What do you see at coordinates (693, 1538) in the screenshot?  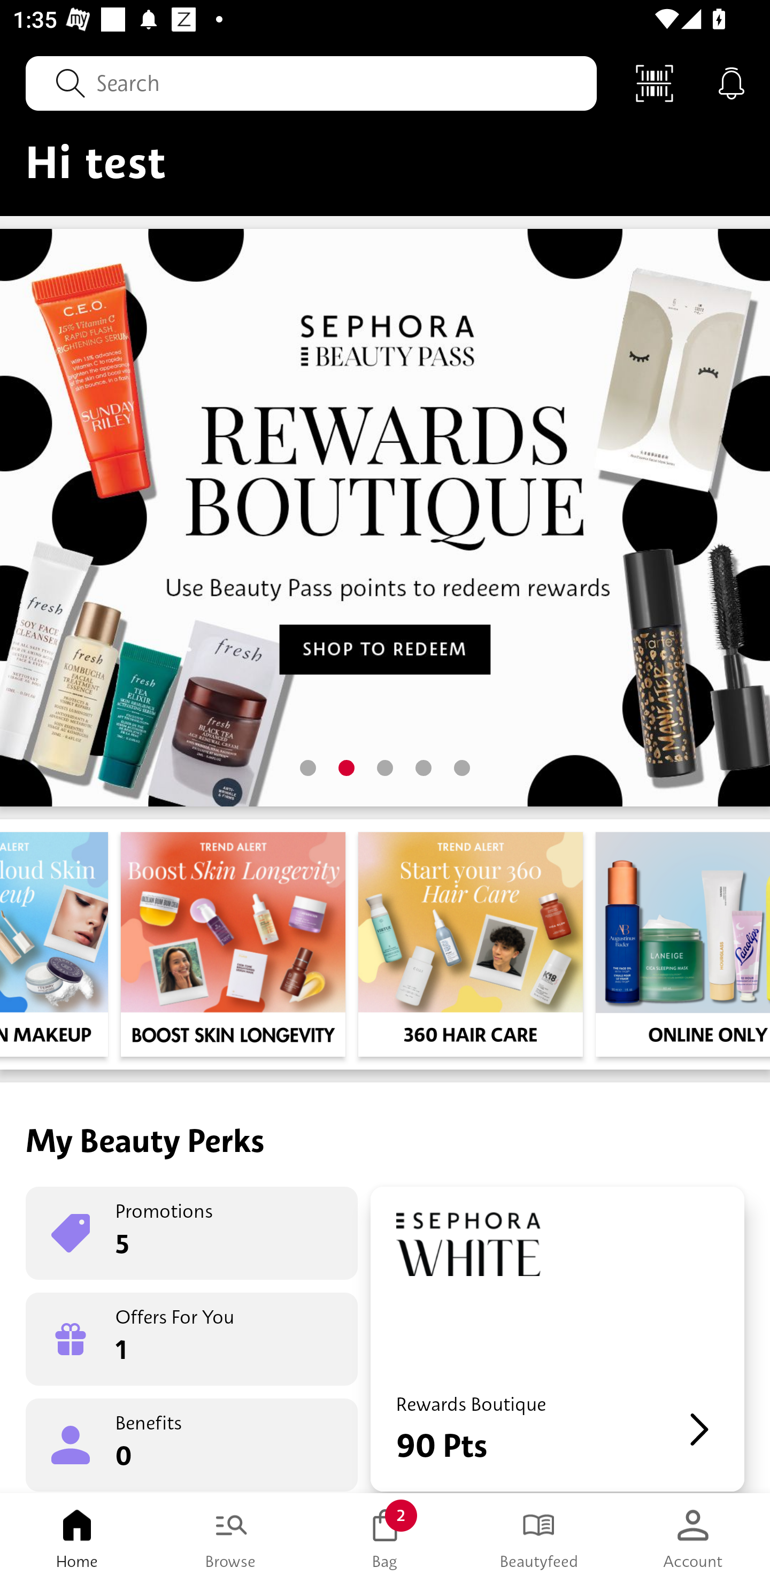 I see `Account` at bounding box center [693, 1538].